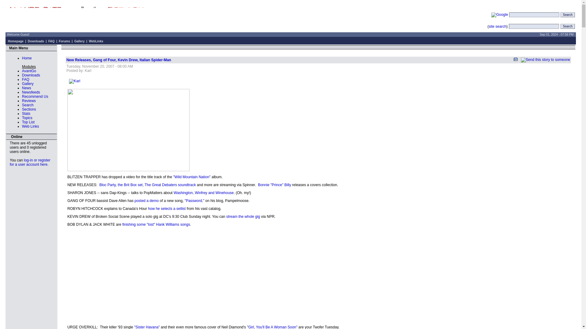 Image resolution: width=586 pixels, height=329 pixels. I want to click on WebLinks, so click(96, 41).